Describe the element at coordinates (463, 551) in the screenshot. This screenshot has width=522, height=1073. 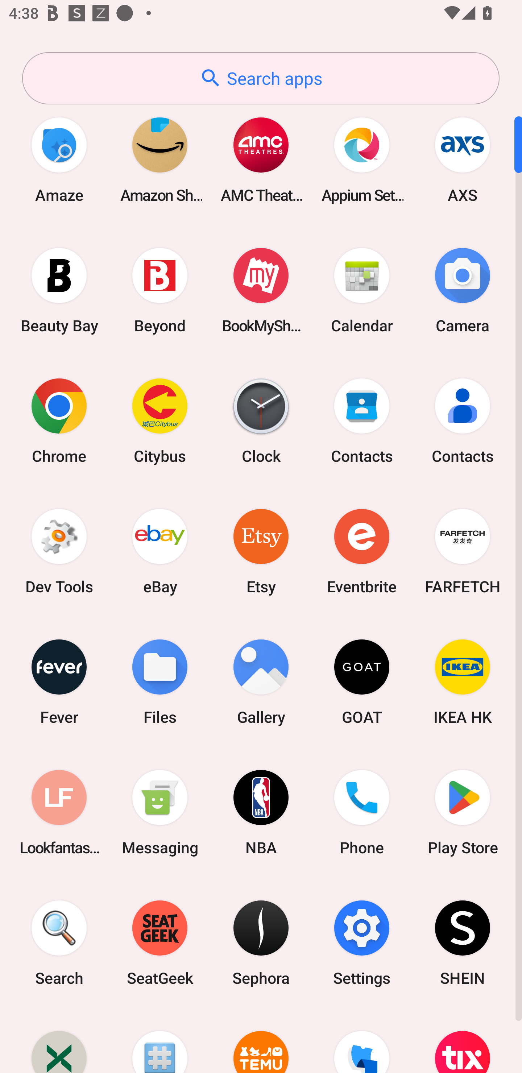
I see `FARFETCH` at that location.